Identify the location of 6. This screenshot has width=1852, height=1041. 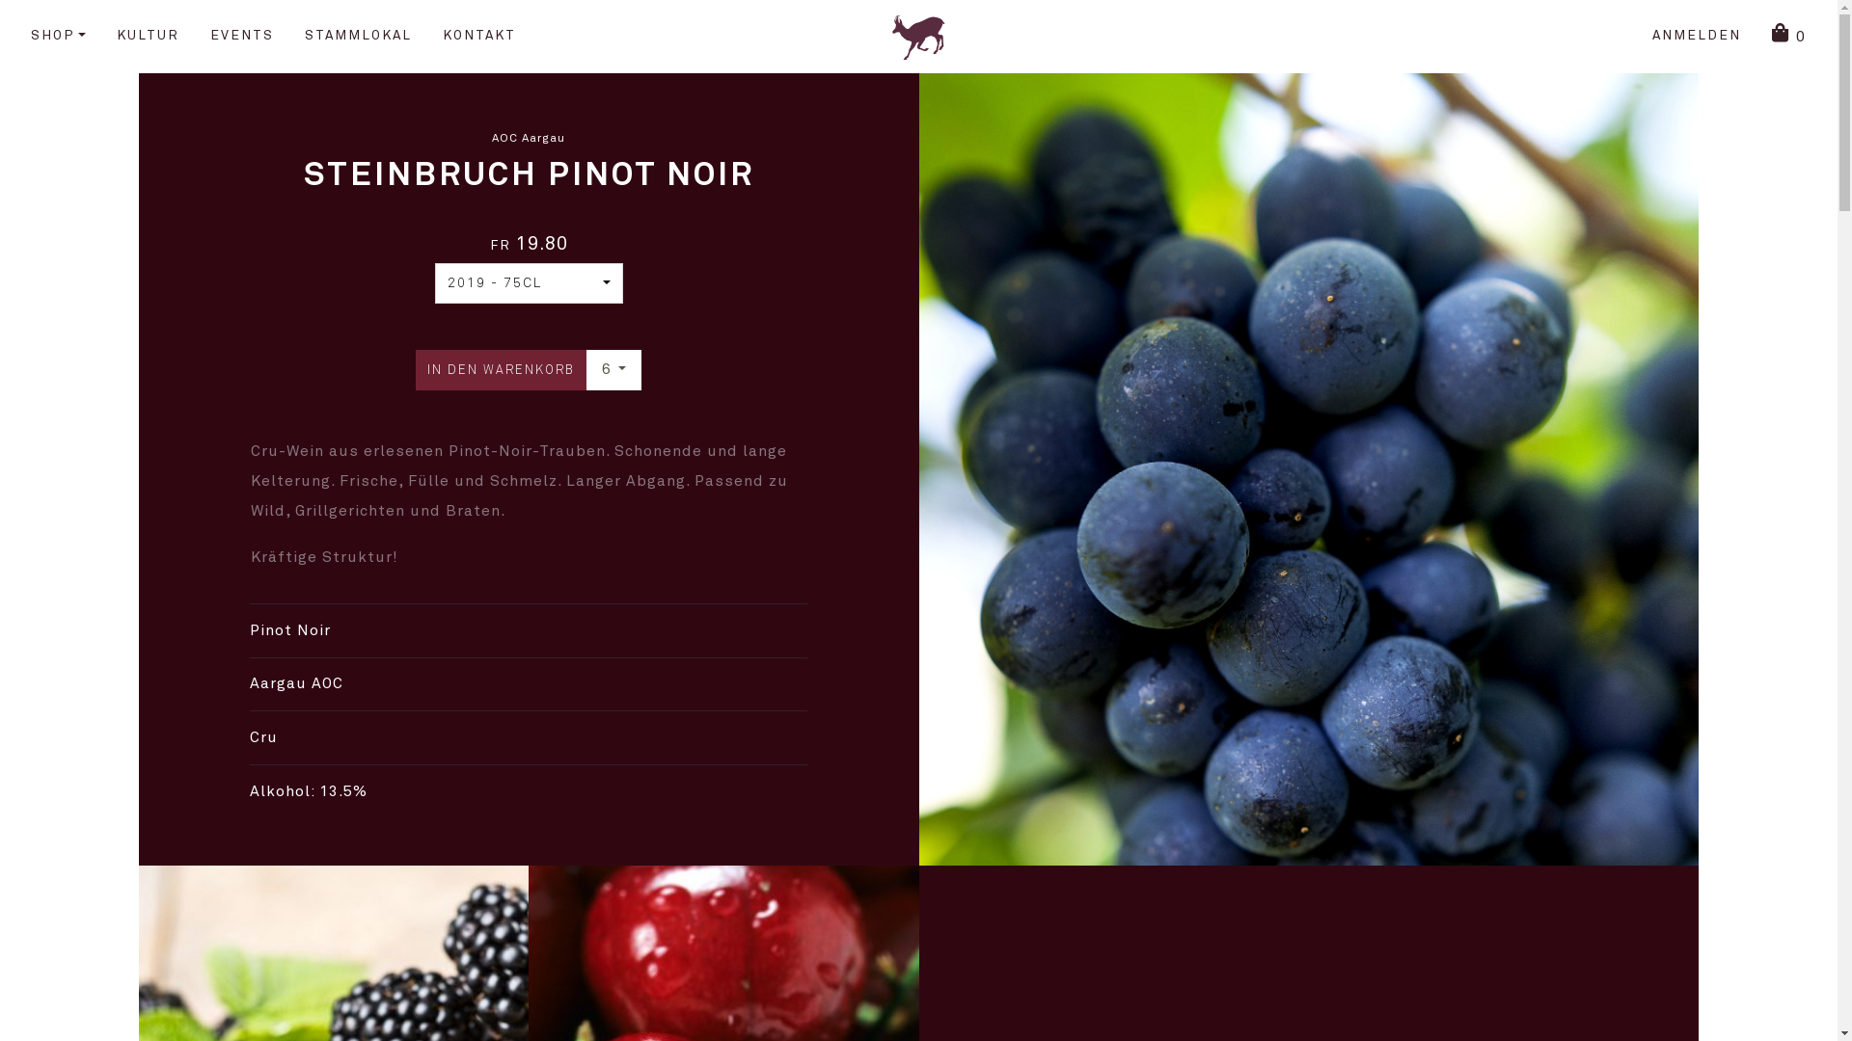
(613, 370).